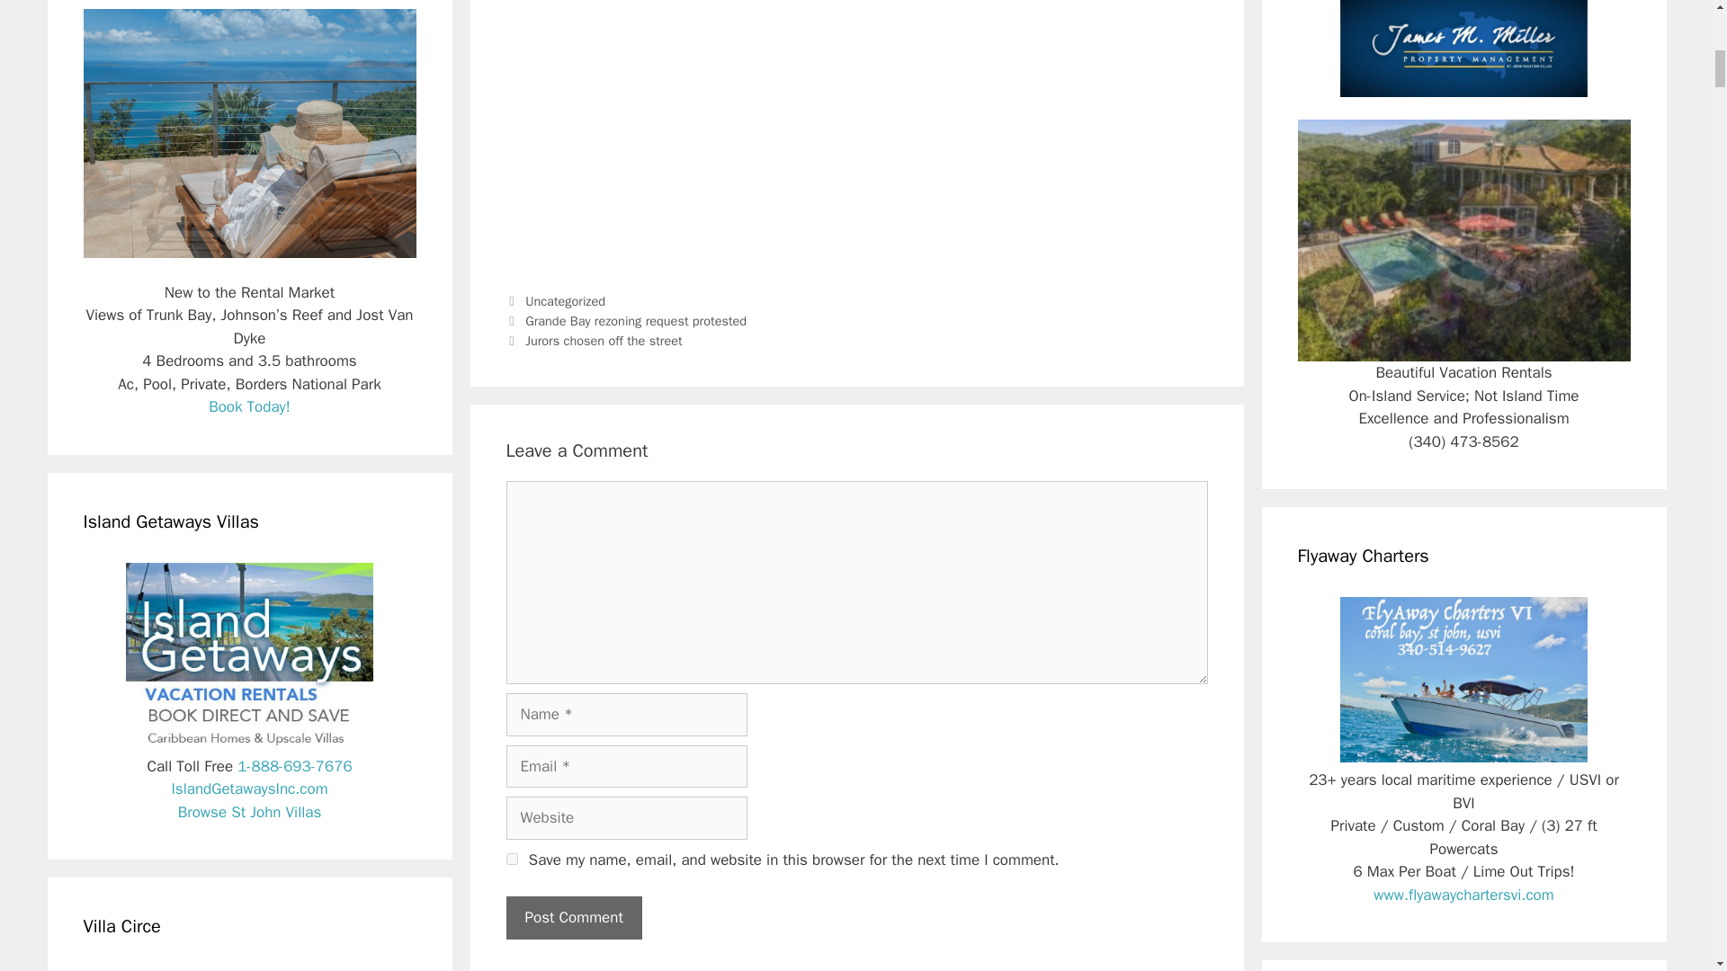 The image size is (1727, 971). I want to click on Next, so click(594, 340).